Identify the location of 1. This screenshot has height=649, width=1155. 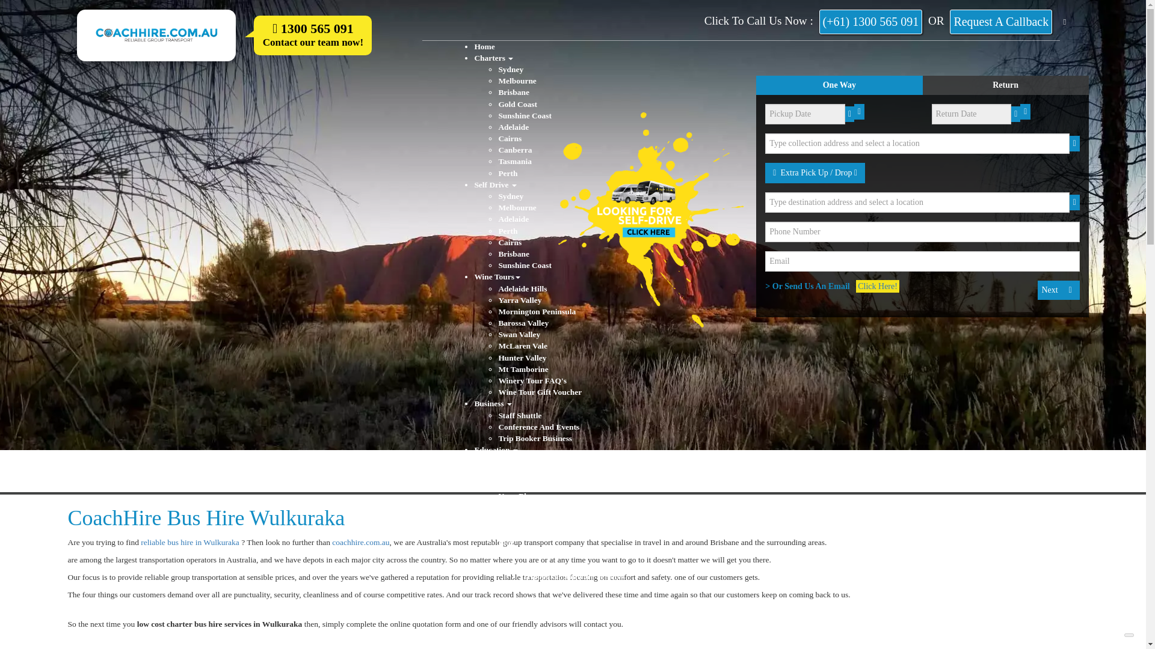
(827, 85).